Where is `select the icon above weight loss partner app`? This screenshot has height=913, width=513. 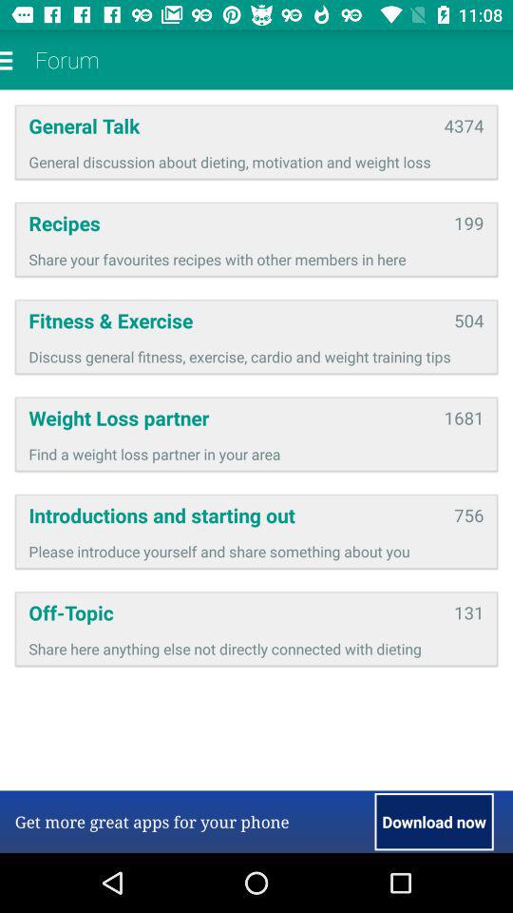
select the icon above weight loss partner app is located at coordinates (256, 356).